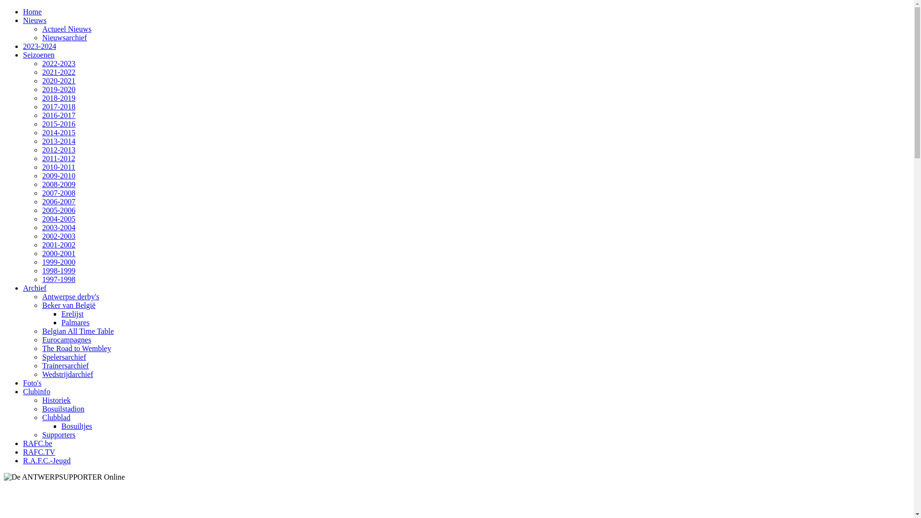 The height and width of the screenshot is (518, 921). Describe the element at coordinates (59, 89) in the screenshot. I see `2019-2020` at that location.